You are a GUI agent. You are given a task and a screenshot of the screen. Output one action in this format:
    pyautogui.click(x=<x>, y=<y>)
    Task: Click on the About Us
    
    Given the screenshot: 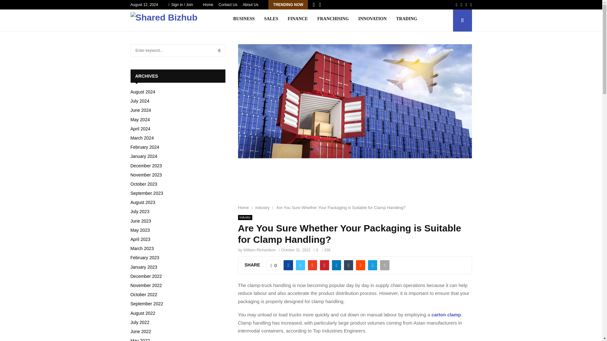 What is the action you would take?
    pyautogui.click(x=250, y=5)
    